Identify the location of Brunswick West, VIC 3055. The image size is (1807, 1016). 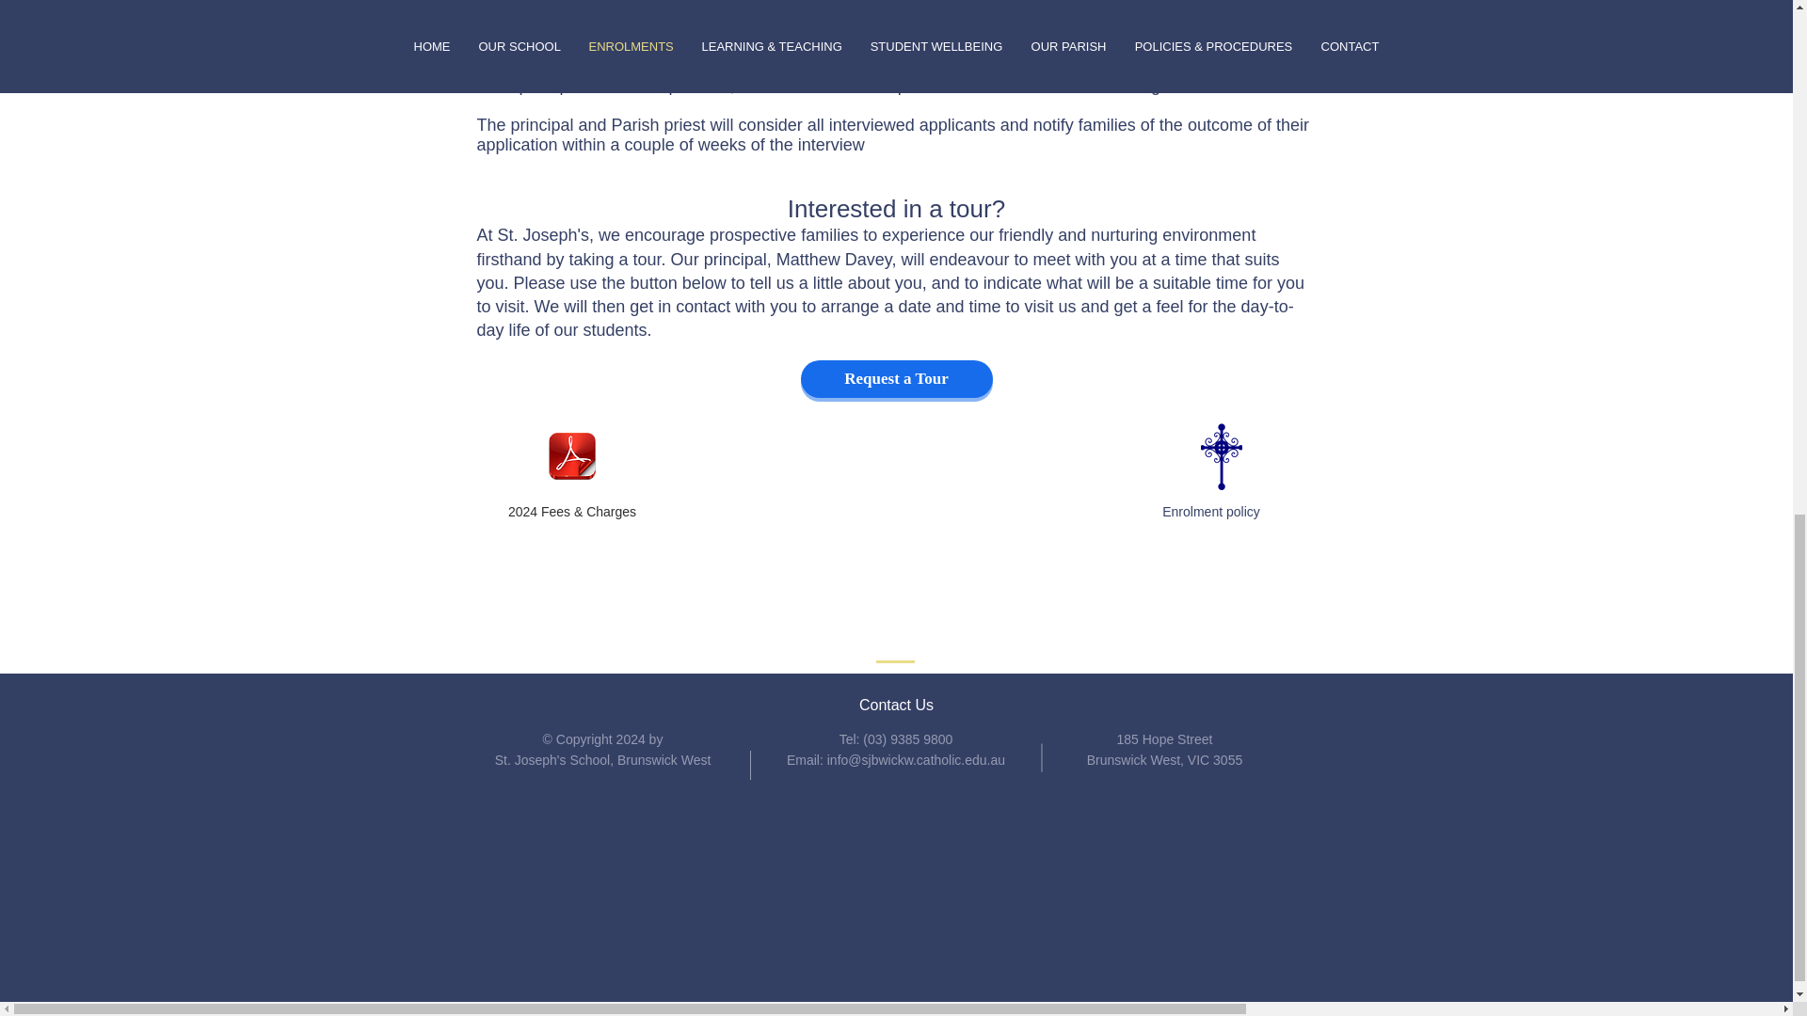
(1165, 760).